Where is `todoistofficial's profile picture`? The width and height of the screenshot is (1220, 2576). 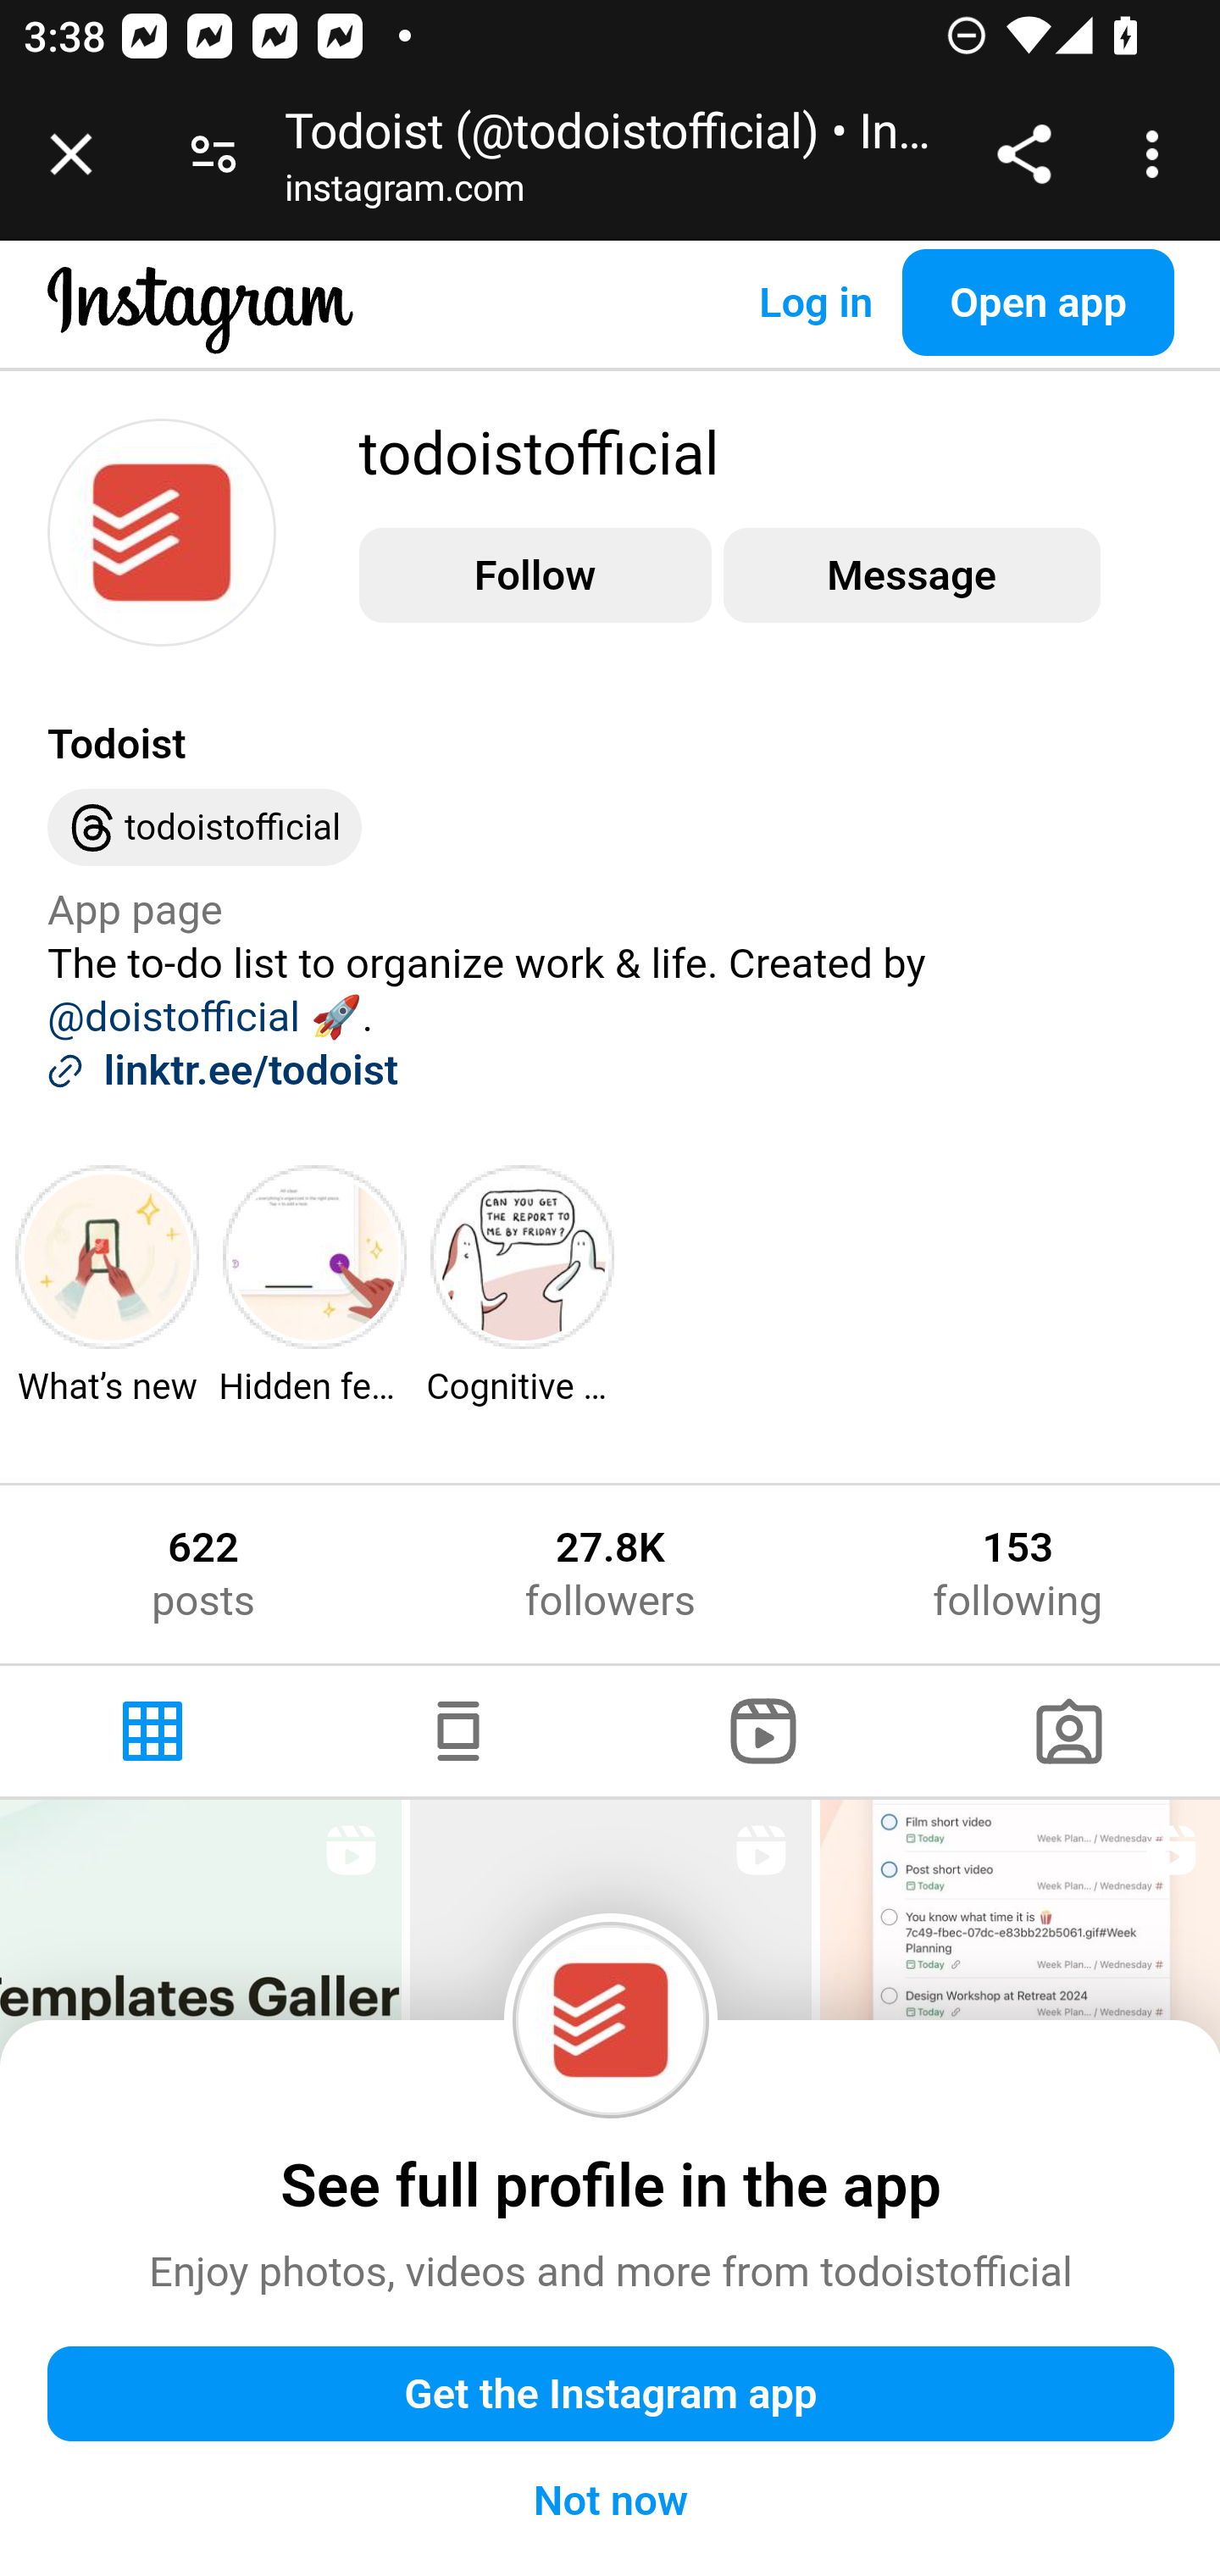 todoistofficial's profile picture is located at coordinates (163, 530).